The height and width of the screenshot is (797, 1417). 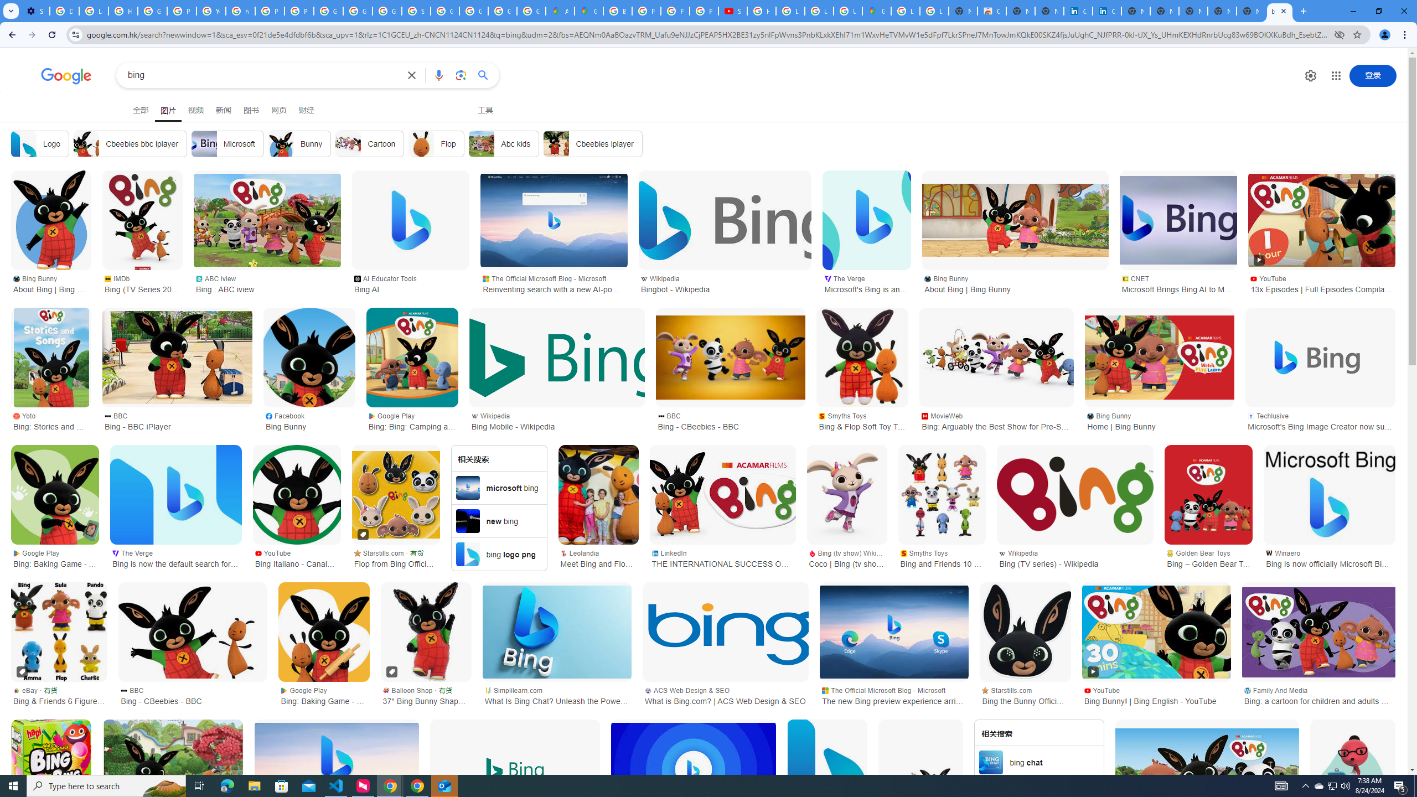 I want to click on Google Maps, so click(x=876, y=11).